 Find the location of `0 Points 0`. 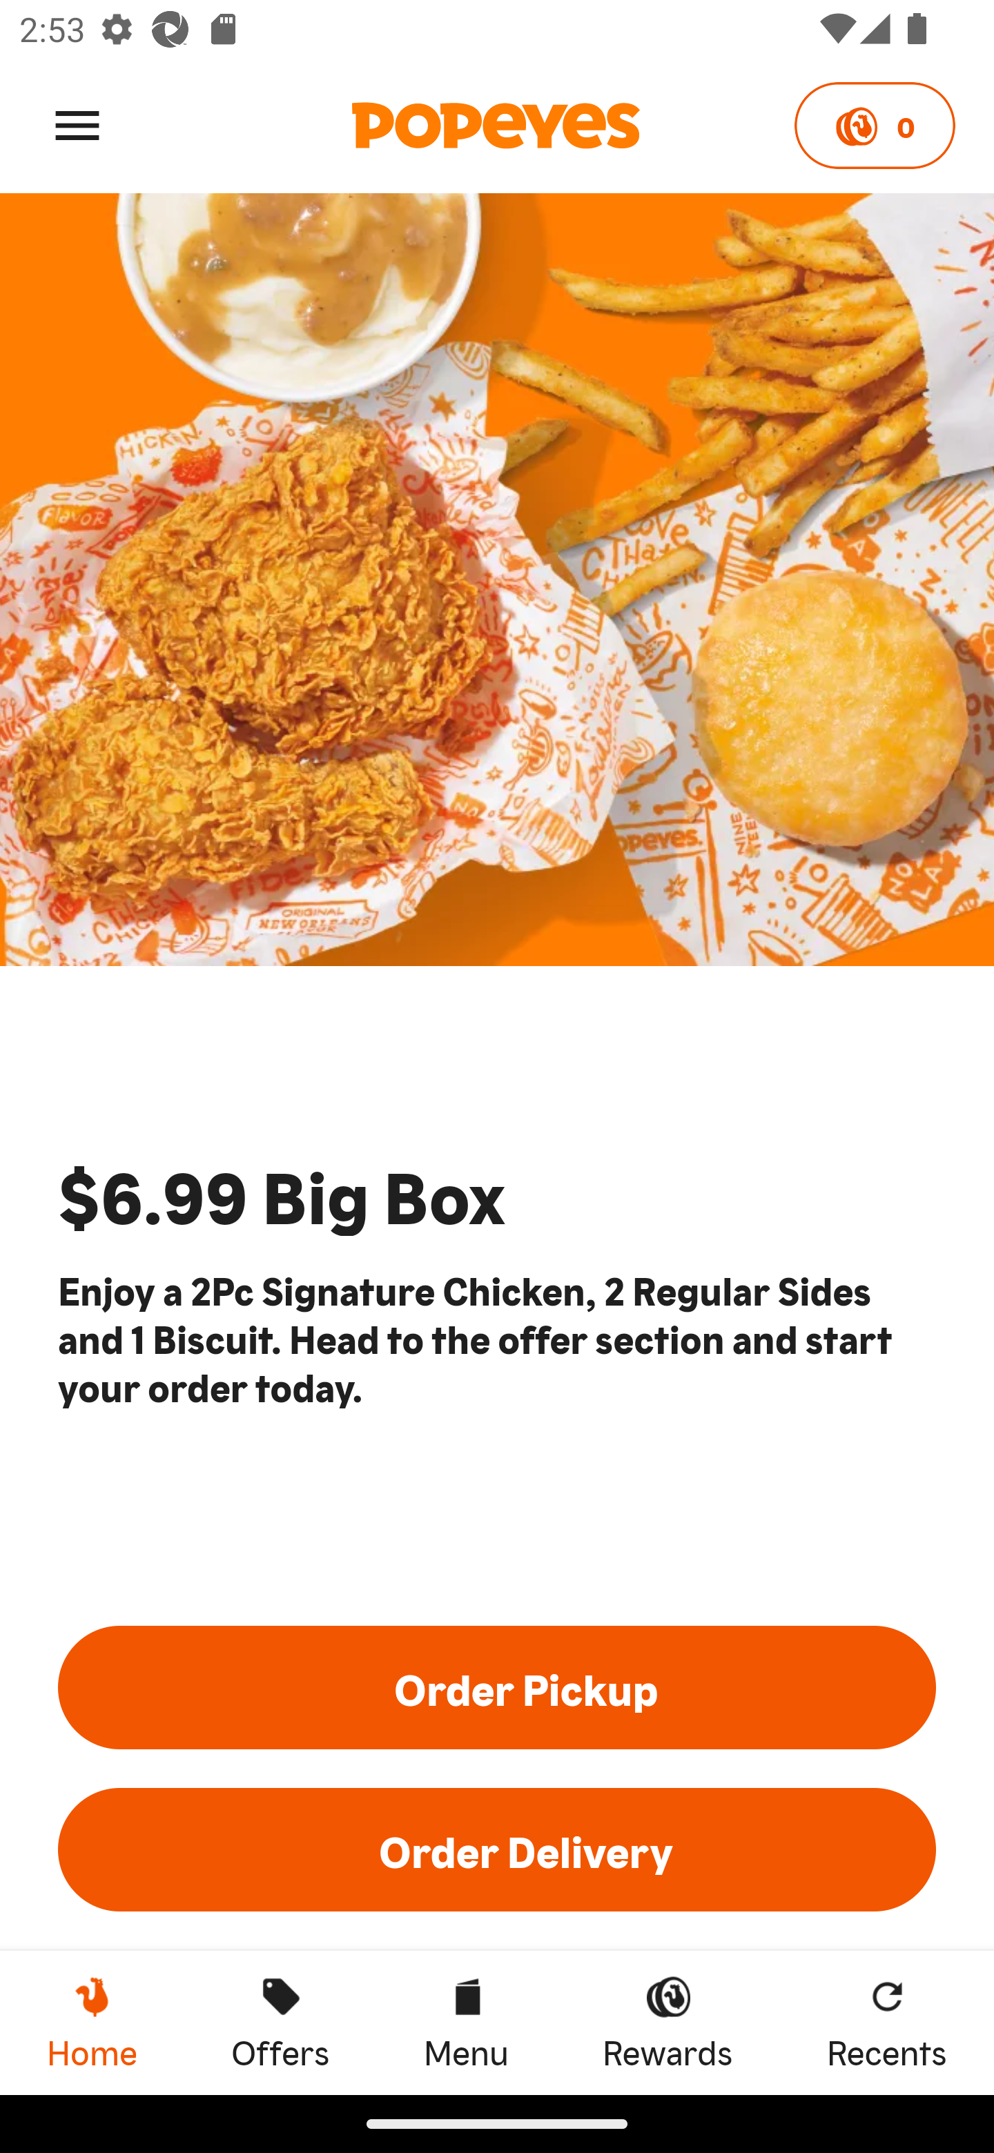

0 Points 0 is located at coordinates (874, 126).